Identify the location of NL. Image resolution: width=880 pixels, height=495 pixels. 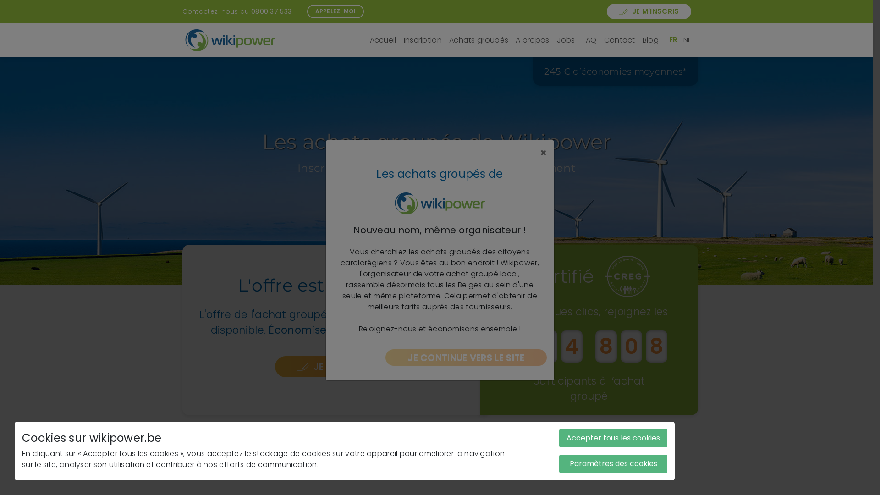
(687, 39).